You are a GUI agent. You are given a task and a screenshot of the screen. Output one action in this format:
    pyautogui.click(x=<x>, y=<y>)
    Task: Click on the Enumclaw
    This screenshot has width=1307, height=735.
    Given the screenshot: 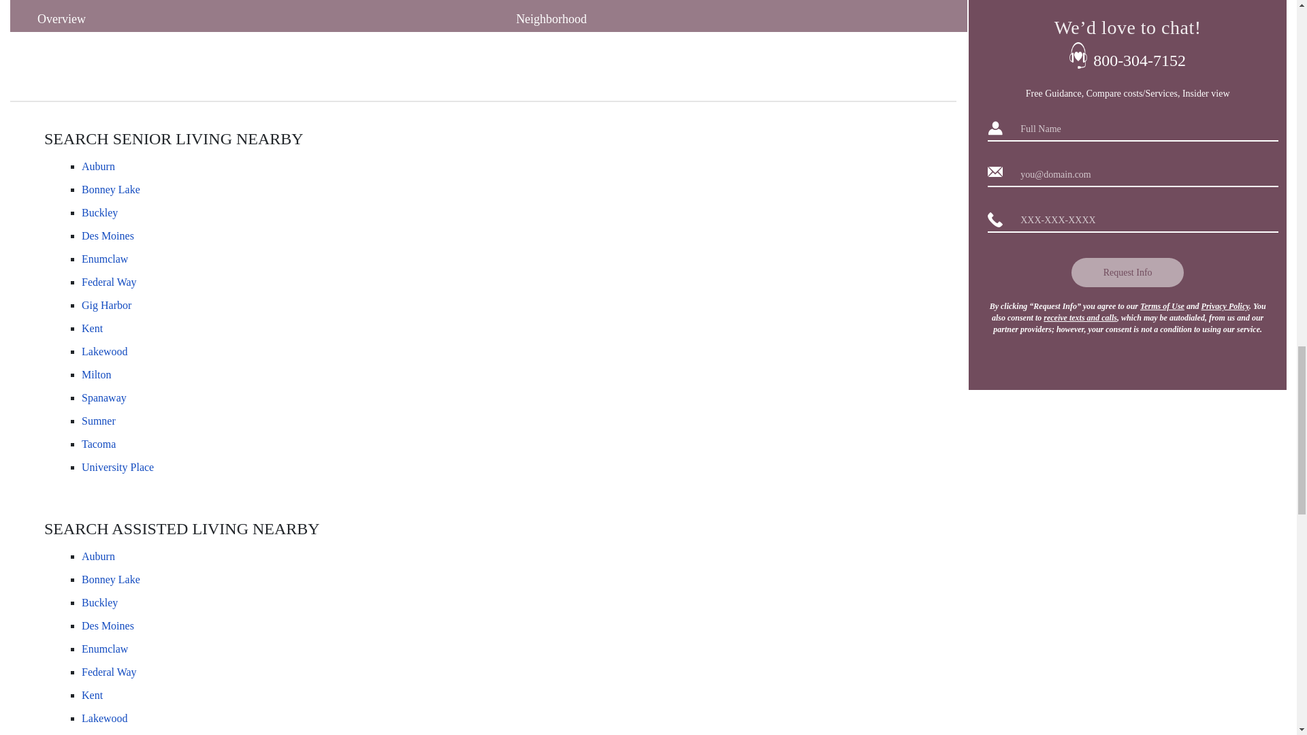 What is the action you would take?
    pyautogui.click(x=105, y=259)
    